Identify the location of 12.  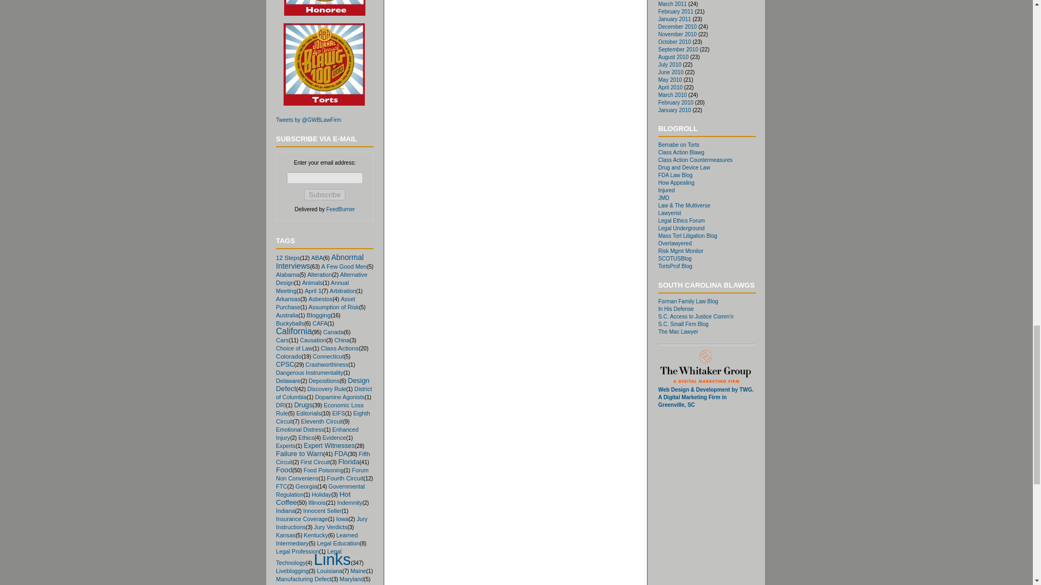
(287, 257).